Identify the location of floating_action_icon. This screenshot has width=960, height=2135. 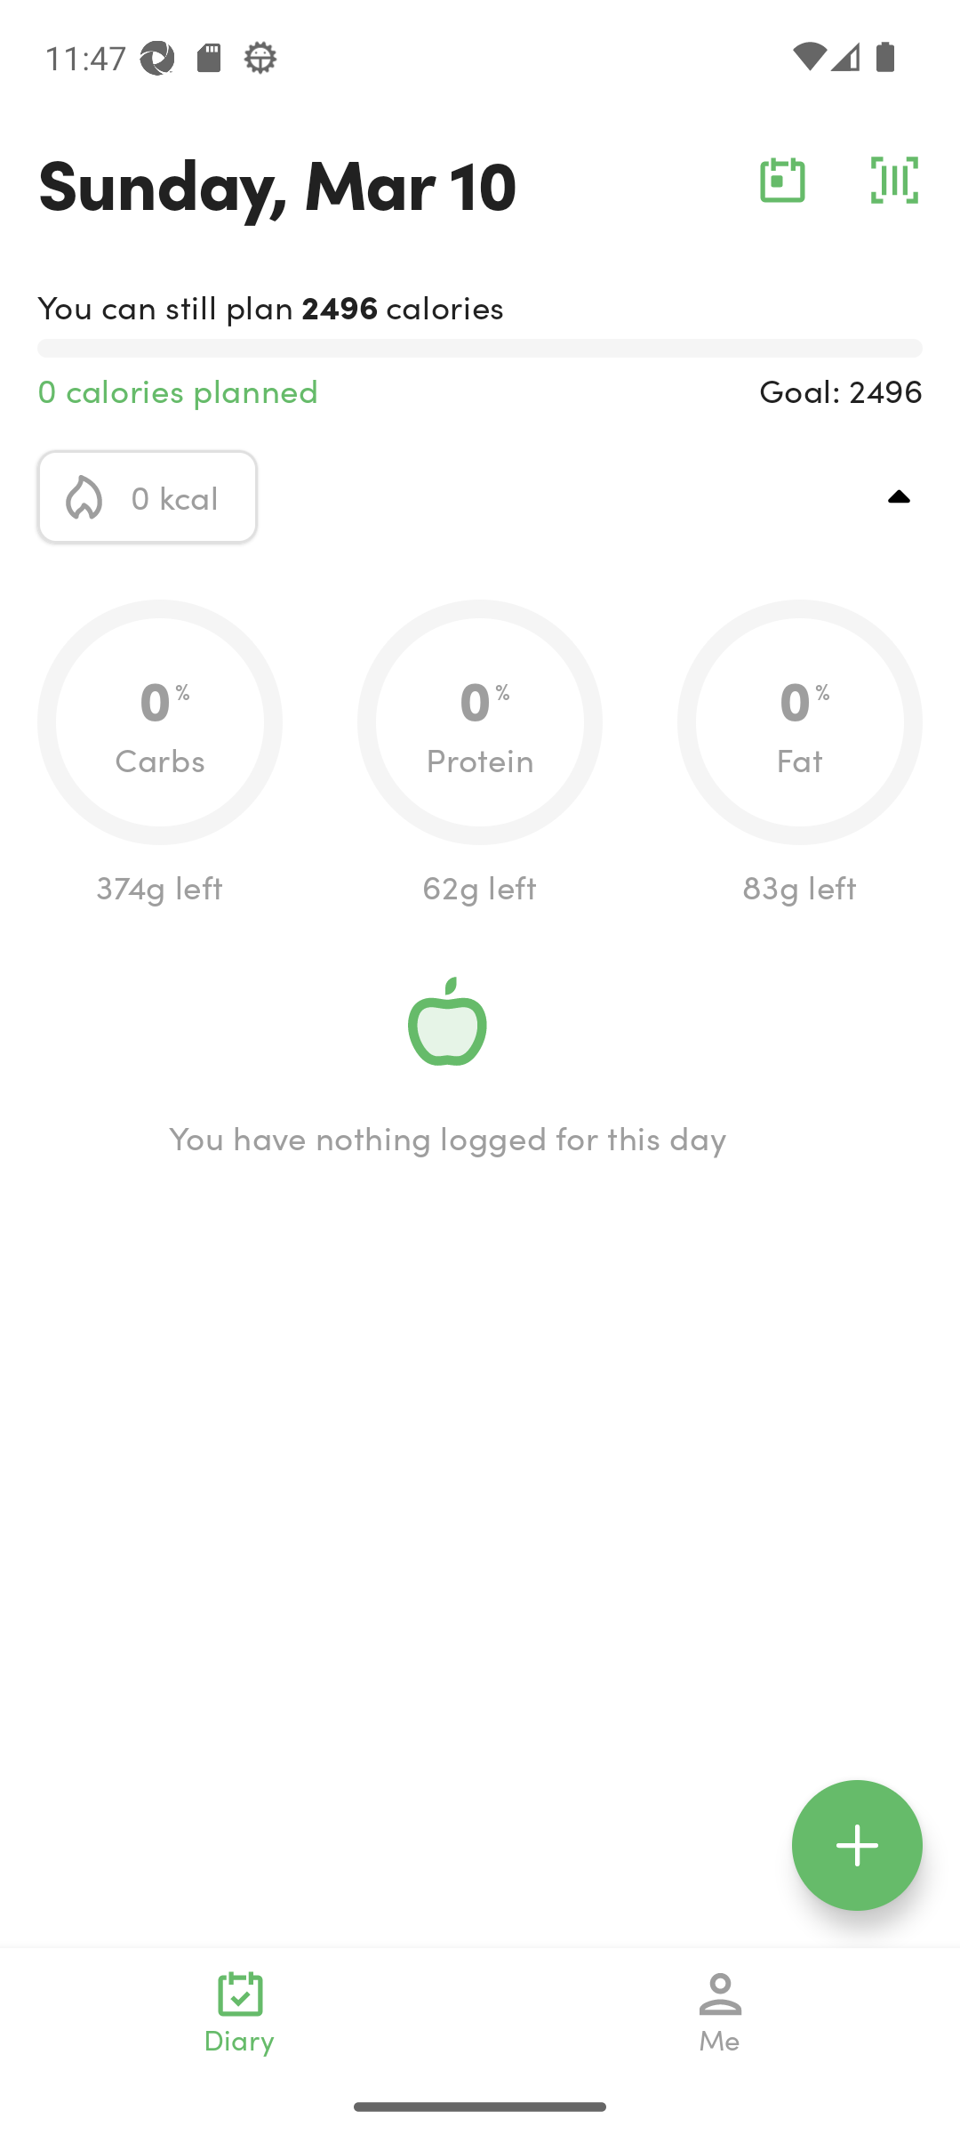
(857, 1845).